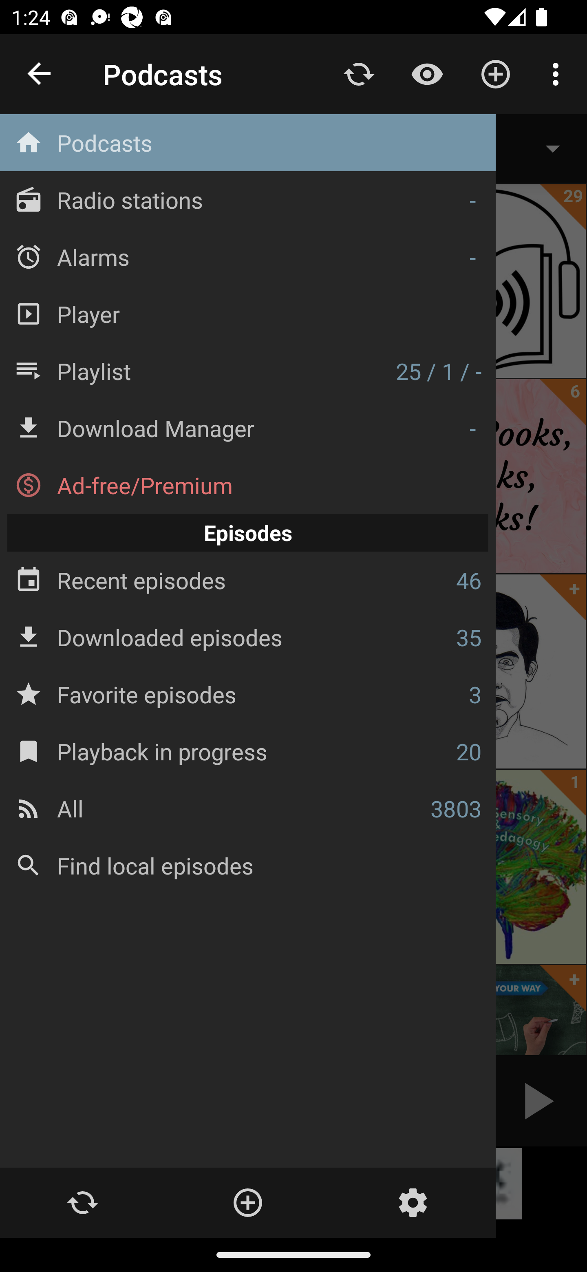  I want to click on Downloaded episodes 35, so click(248, 637).